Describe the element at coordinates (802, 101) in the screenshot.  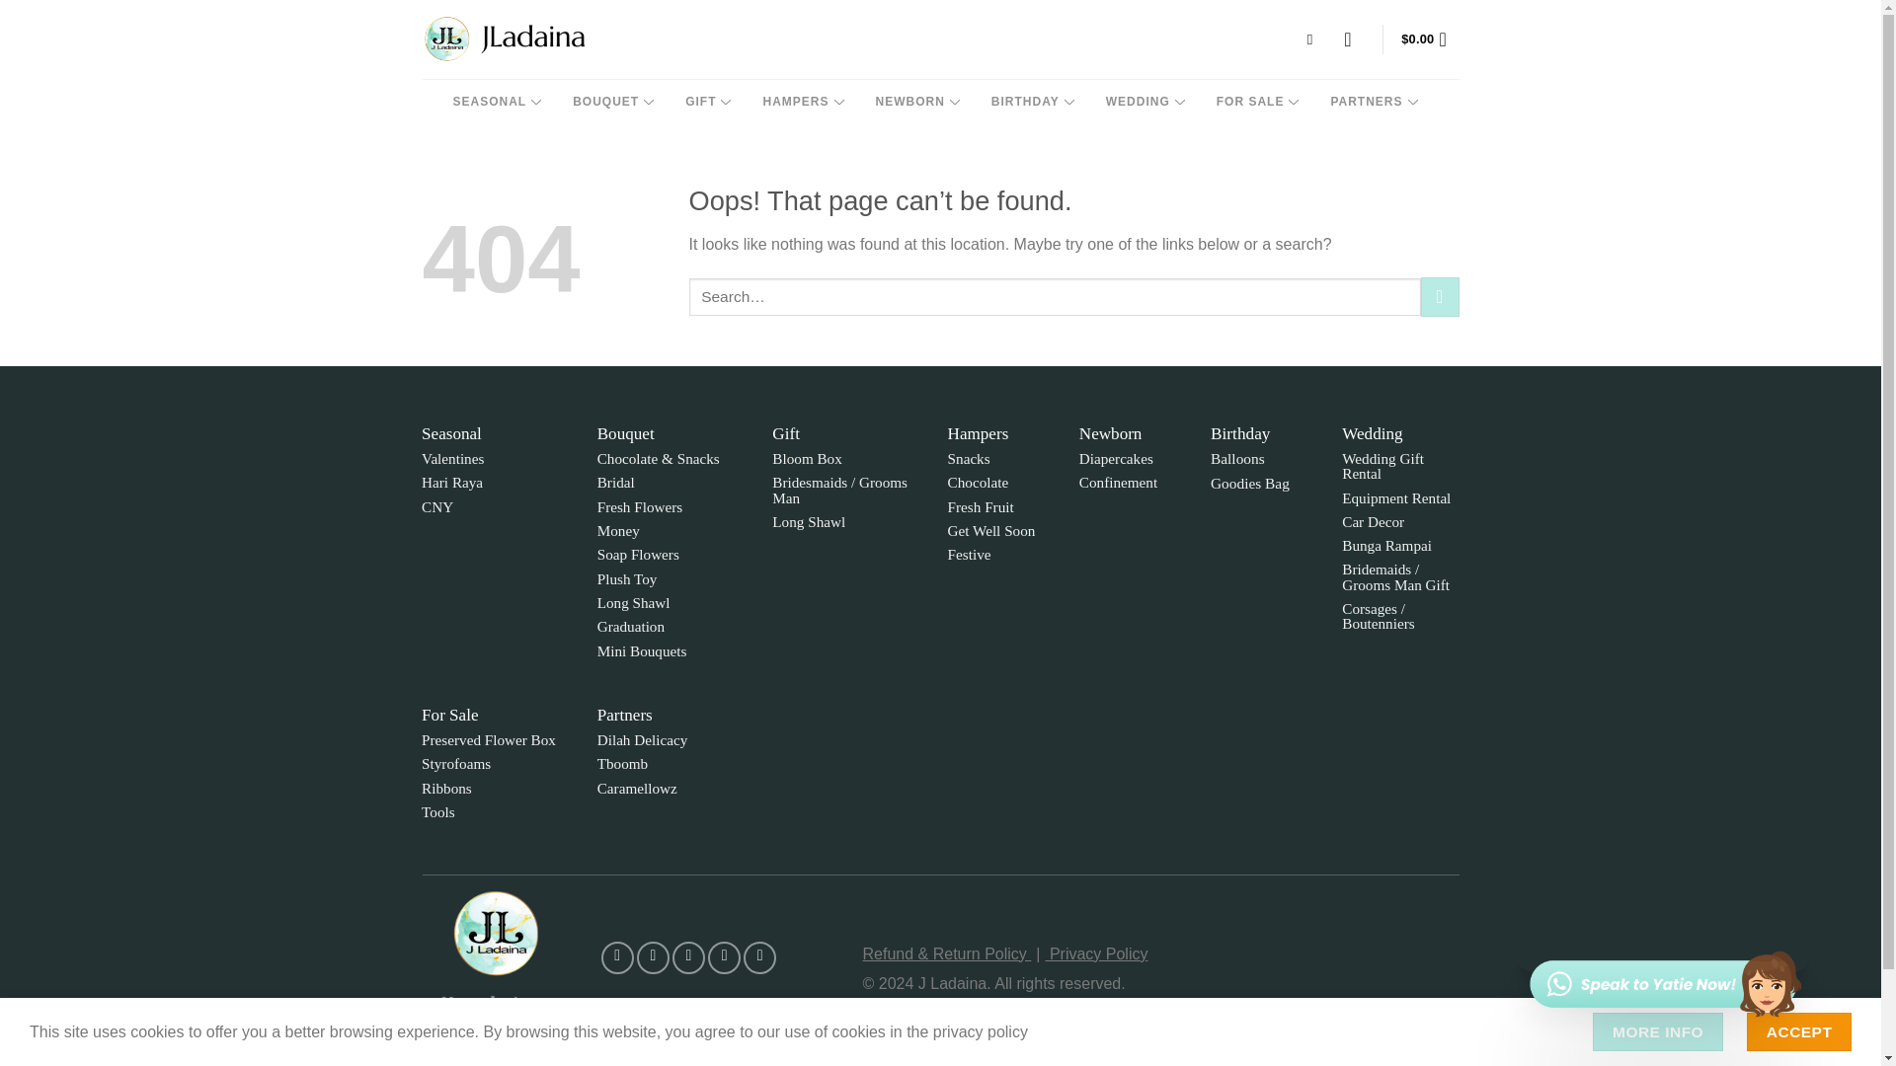
I see `HAMPERS` at that location.